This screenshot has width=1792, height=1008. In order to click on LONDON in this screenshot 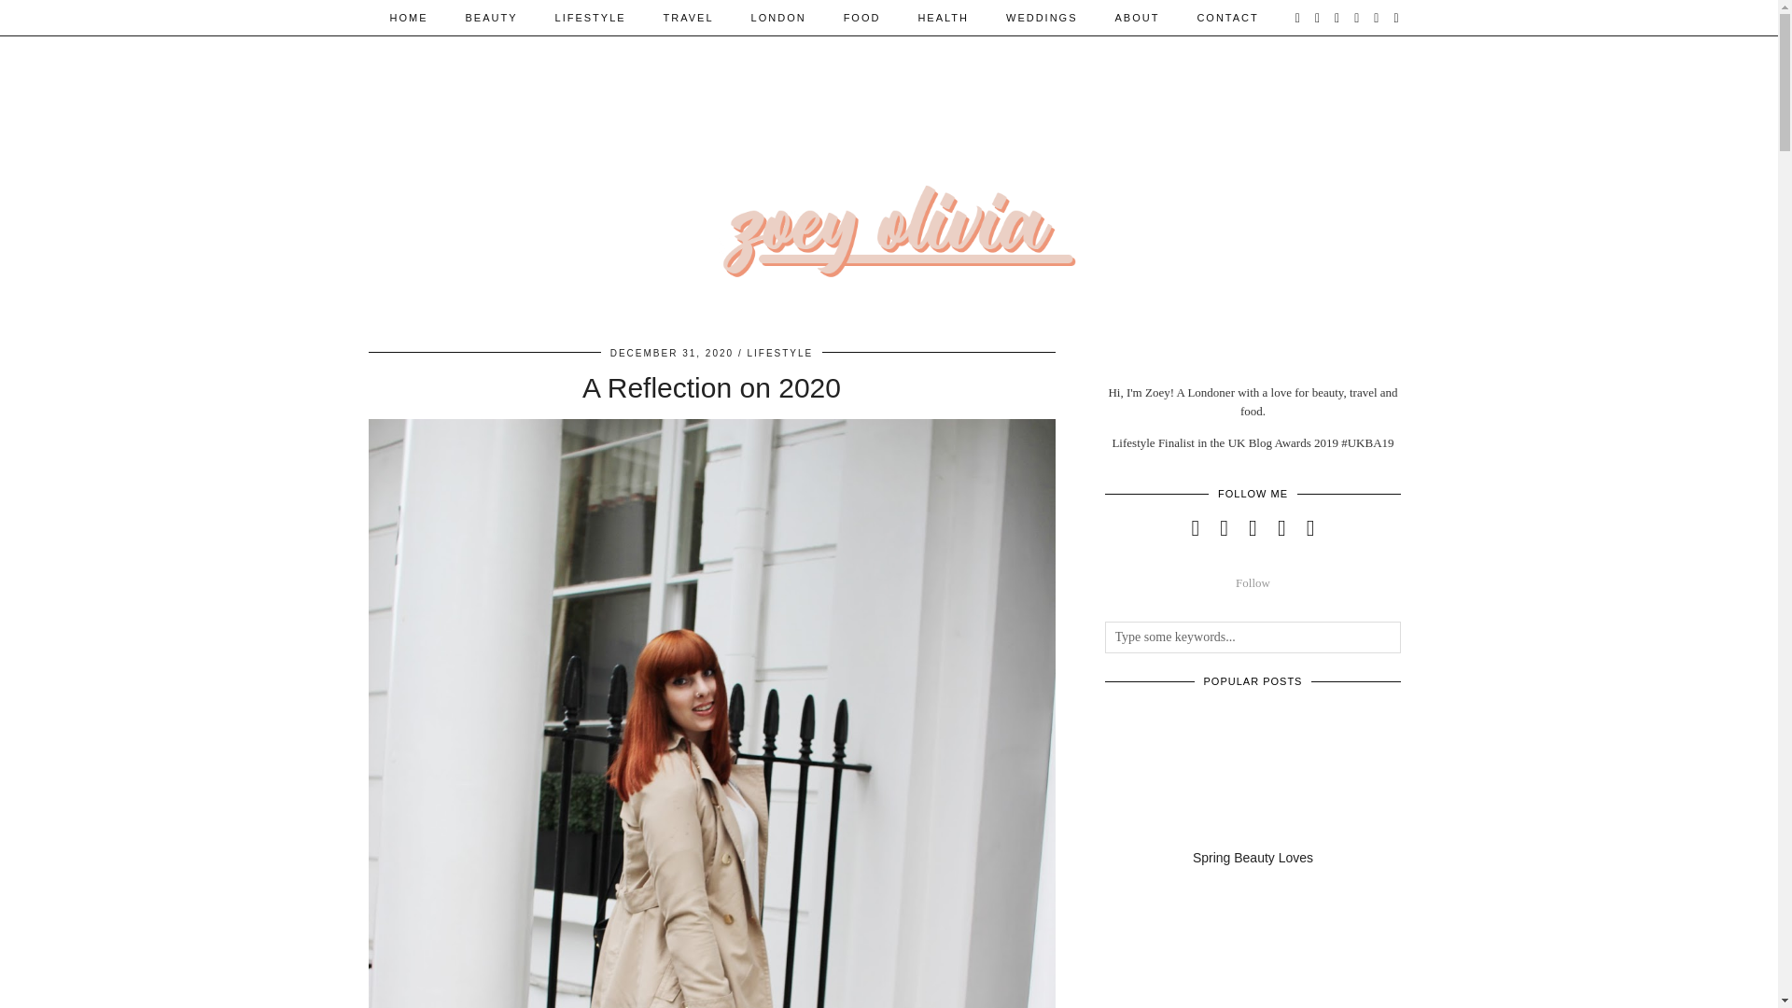, I will do `click(778, 17)`.